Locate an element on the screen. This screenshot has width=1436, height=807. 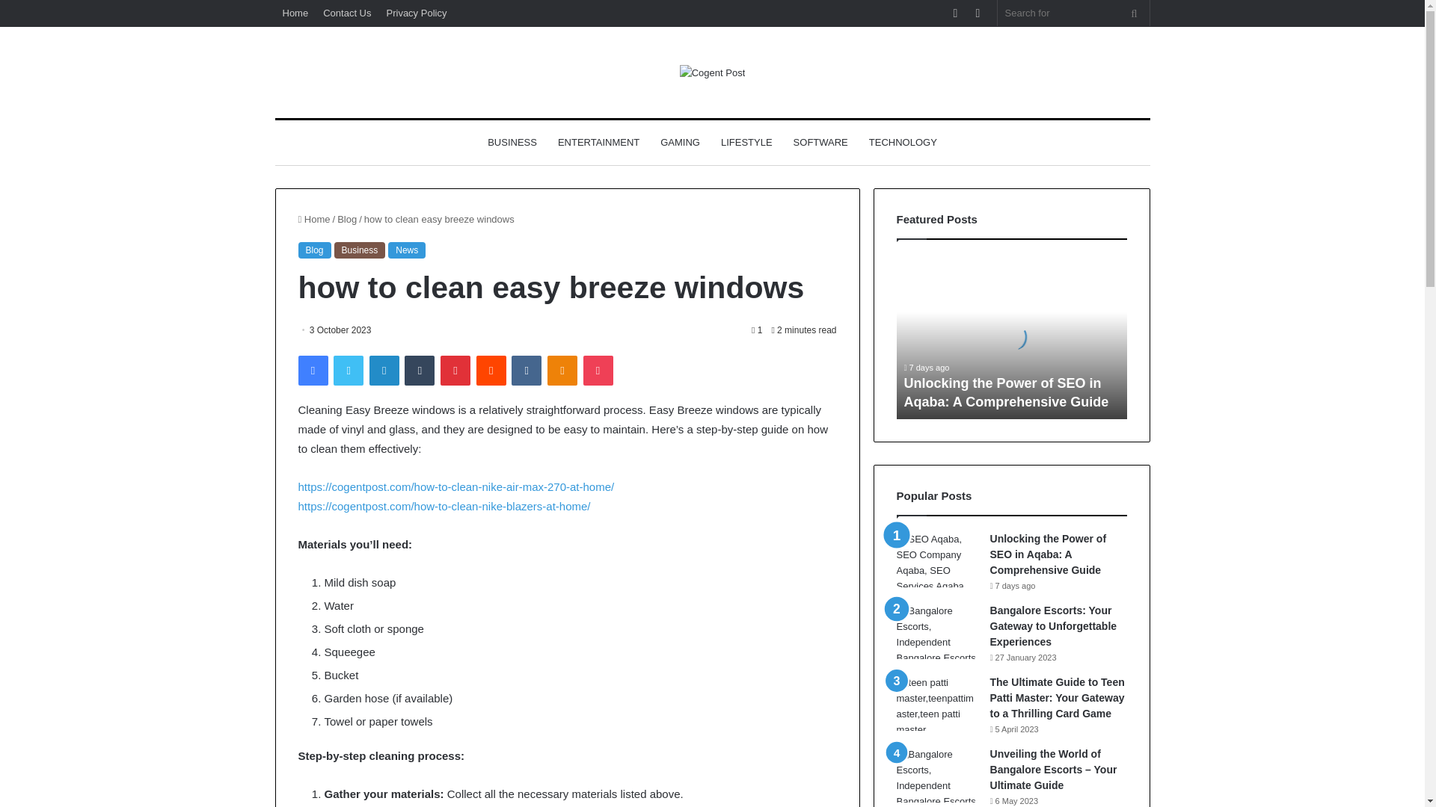
Blog is located at coordinates (313, 250).